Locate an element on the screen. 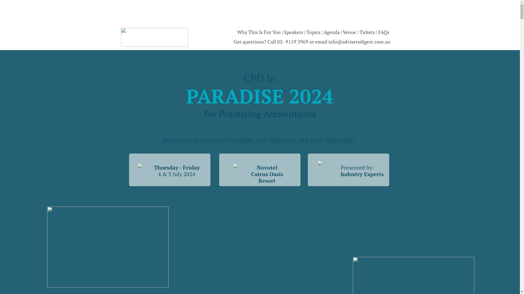 The image size is (524, 294). FAQs is located at coordinates (384, 32).